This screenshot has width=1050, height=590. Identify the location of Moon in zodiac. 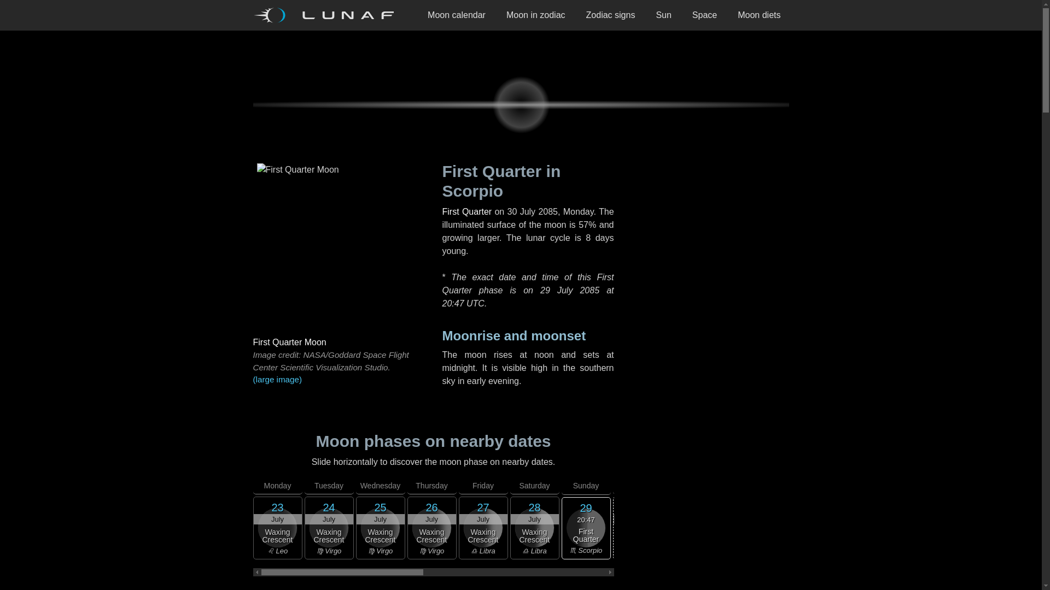
(535, 15).